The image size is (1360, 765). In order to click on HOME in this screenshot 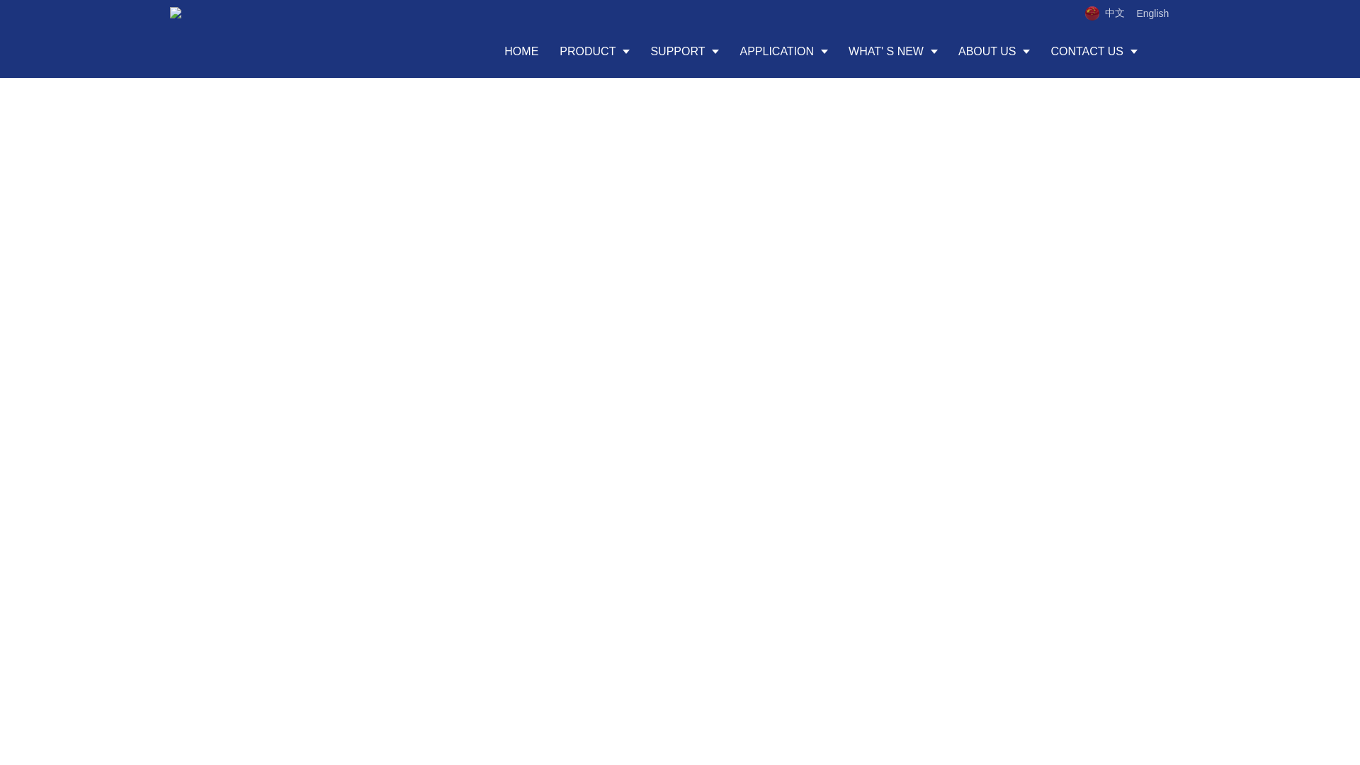, I will do `click(521, 51)`.